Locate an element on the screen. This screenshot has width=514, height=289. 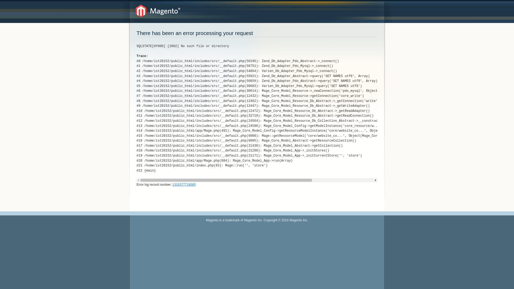
Magento Commerce is located at coordinates (158, 11).